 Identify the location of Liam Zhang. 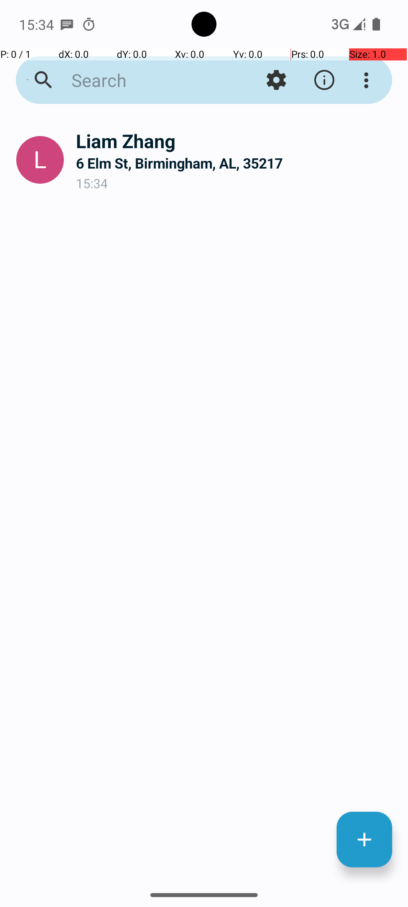
(236, 141).